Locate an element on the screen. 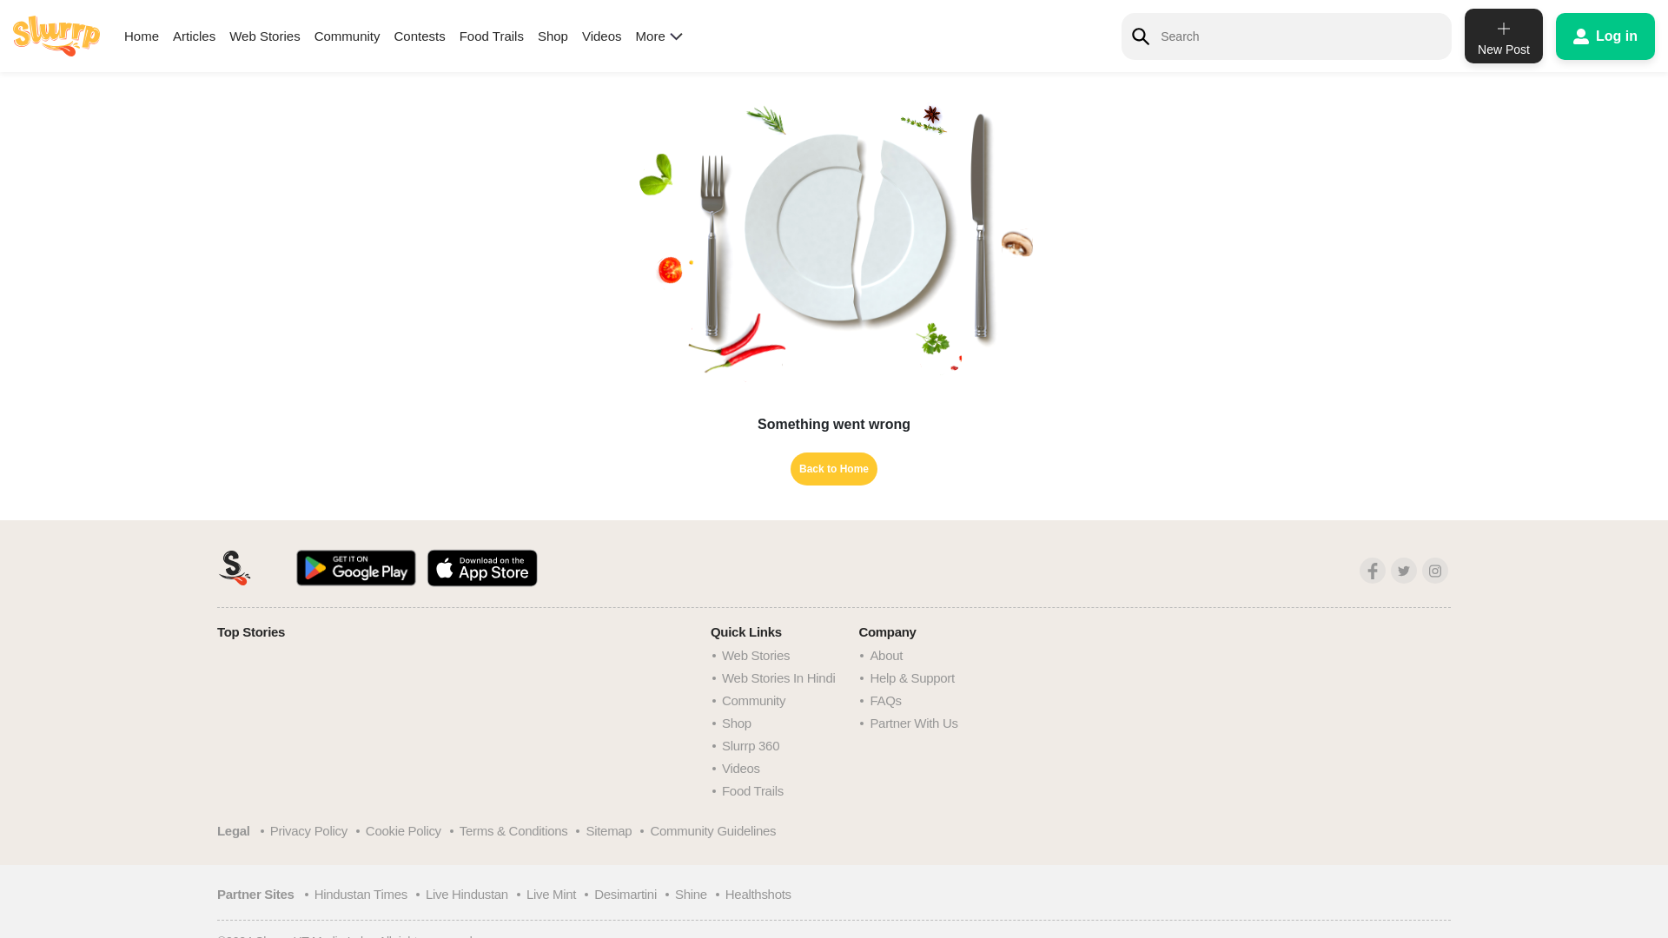 This screenshot has height=938, width=1668. New Post is located at coordinates (1503, 36).